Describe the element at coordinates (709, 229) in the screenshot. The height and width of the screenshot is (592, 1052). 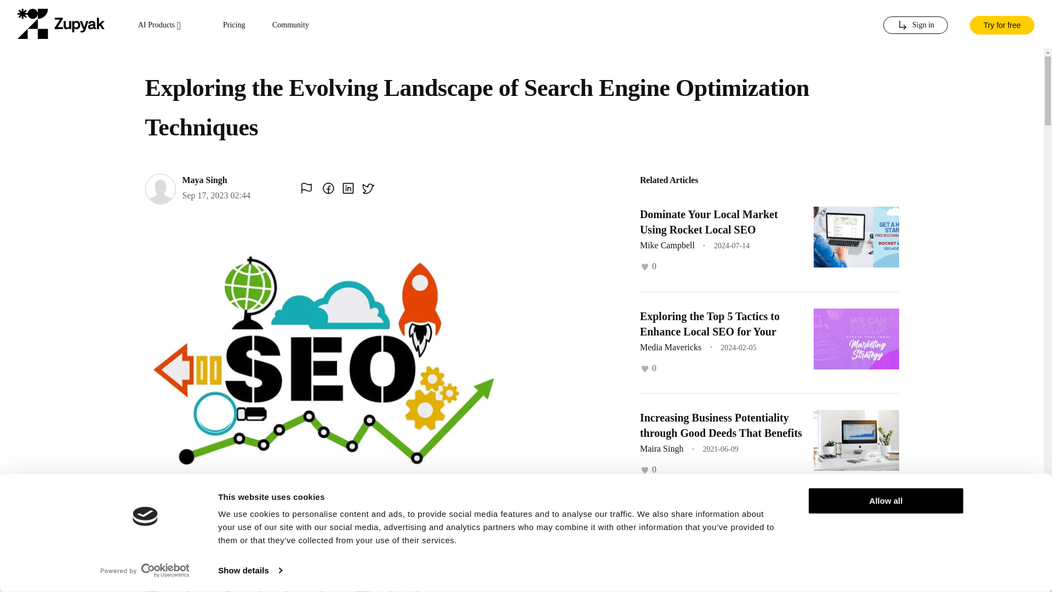
I see `Dominate Your Local Market Using Rocket Local SEO Techniques` at that location.